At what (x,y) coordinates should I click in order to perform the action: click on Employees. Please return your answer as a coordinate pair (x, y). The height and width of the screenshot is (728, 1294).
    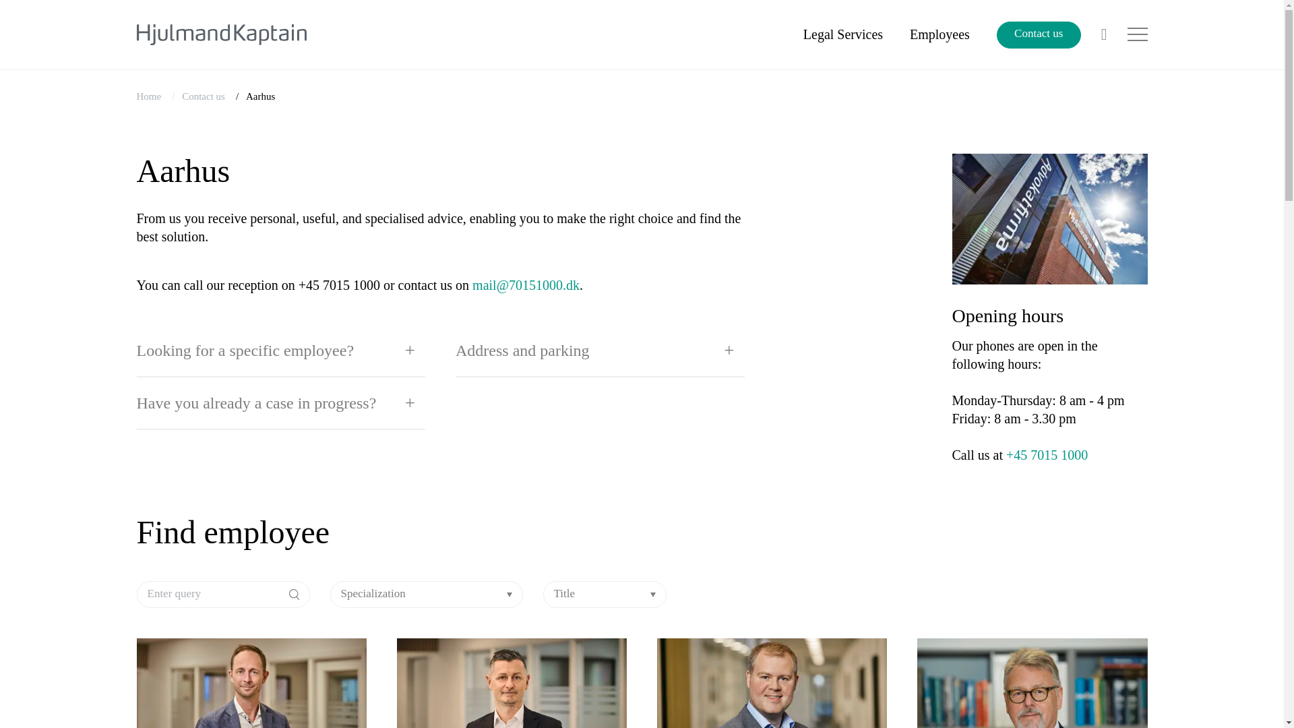
    Looking at the image, I should click on (939, 34).